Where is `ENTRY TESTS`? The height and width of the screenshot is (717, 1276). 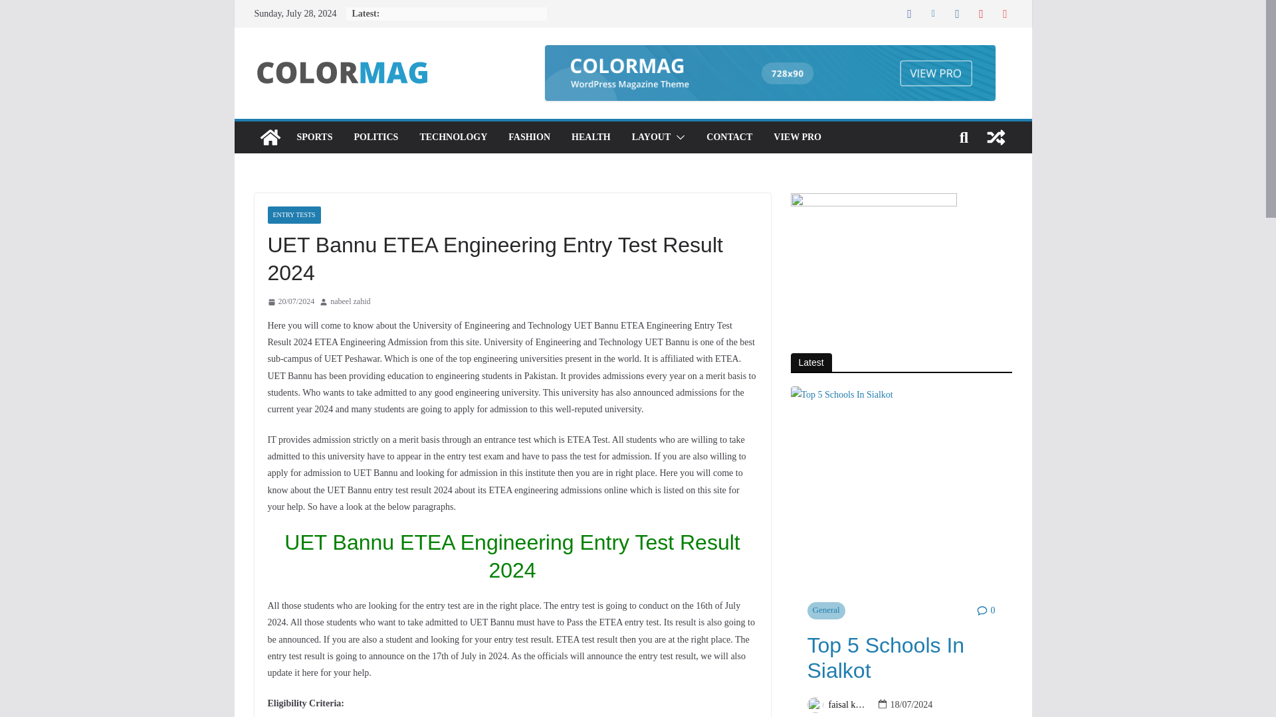
ENTRY TESTS is located at coordinates (293, 215).